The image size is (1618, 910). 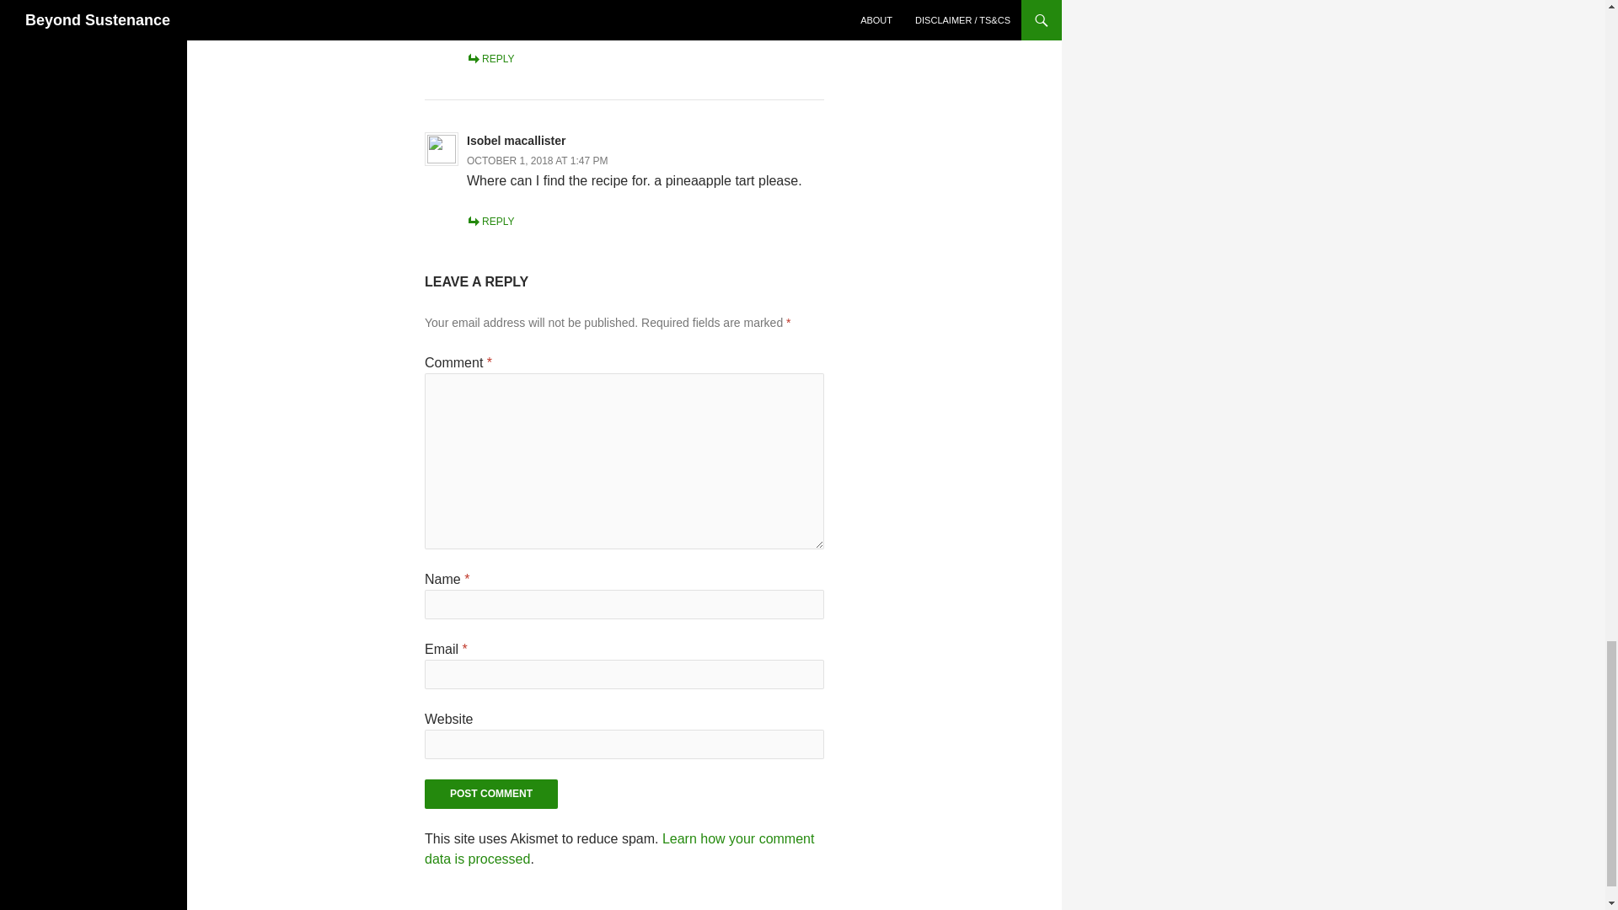 I want to click on Isobel macallister, so click(x=517, y=140).